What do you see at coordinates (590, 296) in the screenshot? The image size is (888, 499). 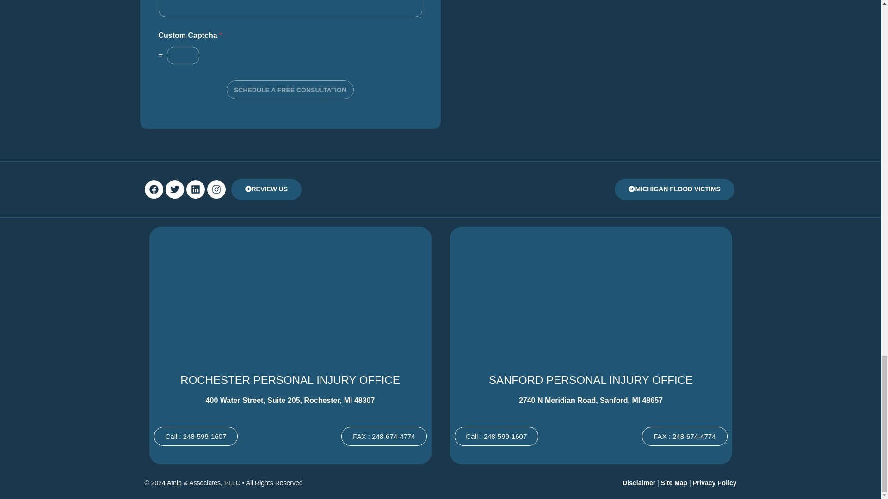 I see `2740 N Meridian Road Sanford, MI 48657` at bounding box center [590, 296].